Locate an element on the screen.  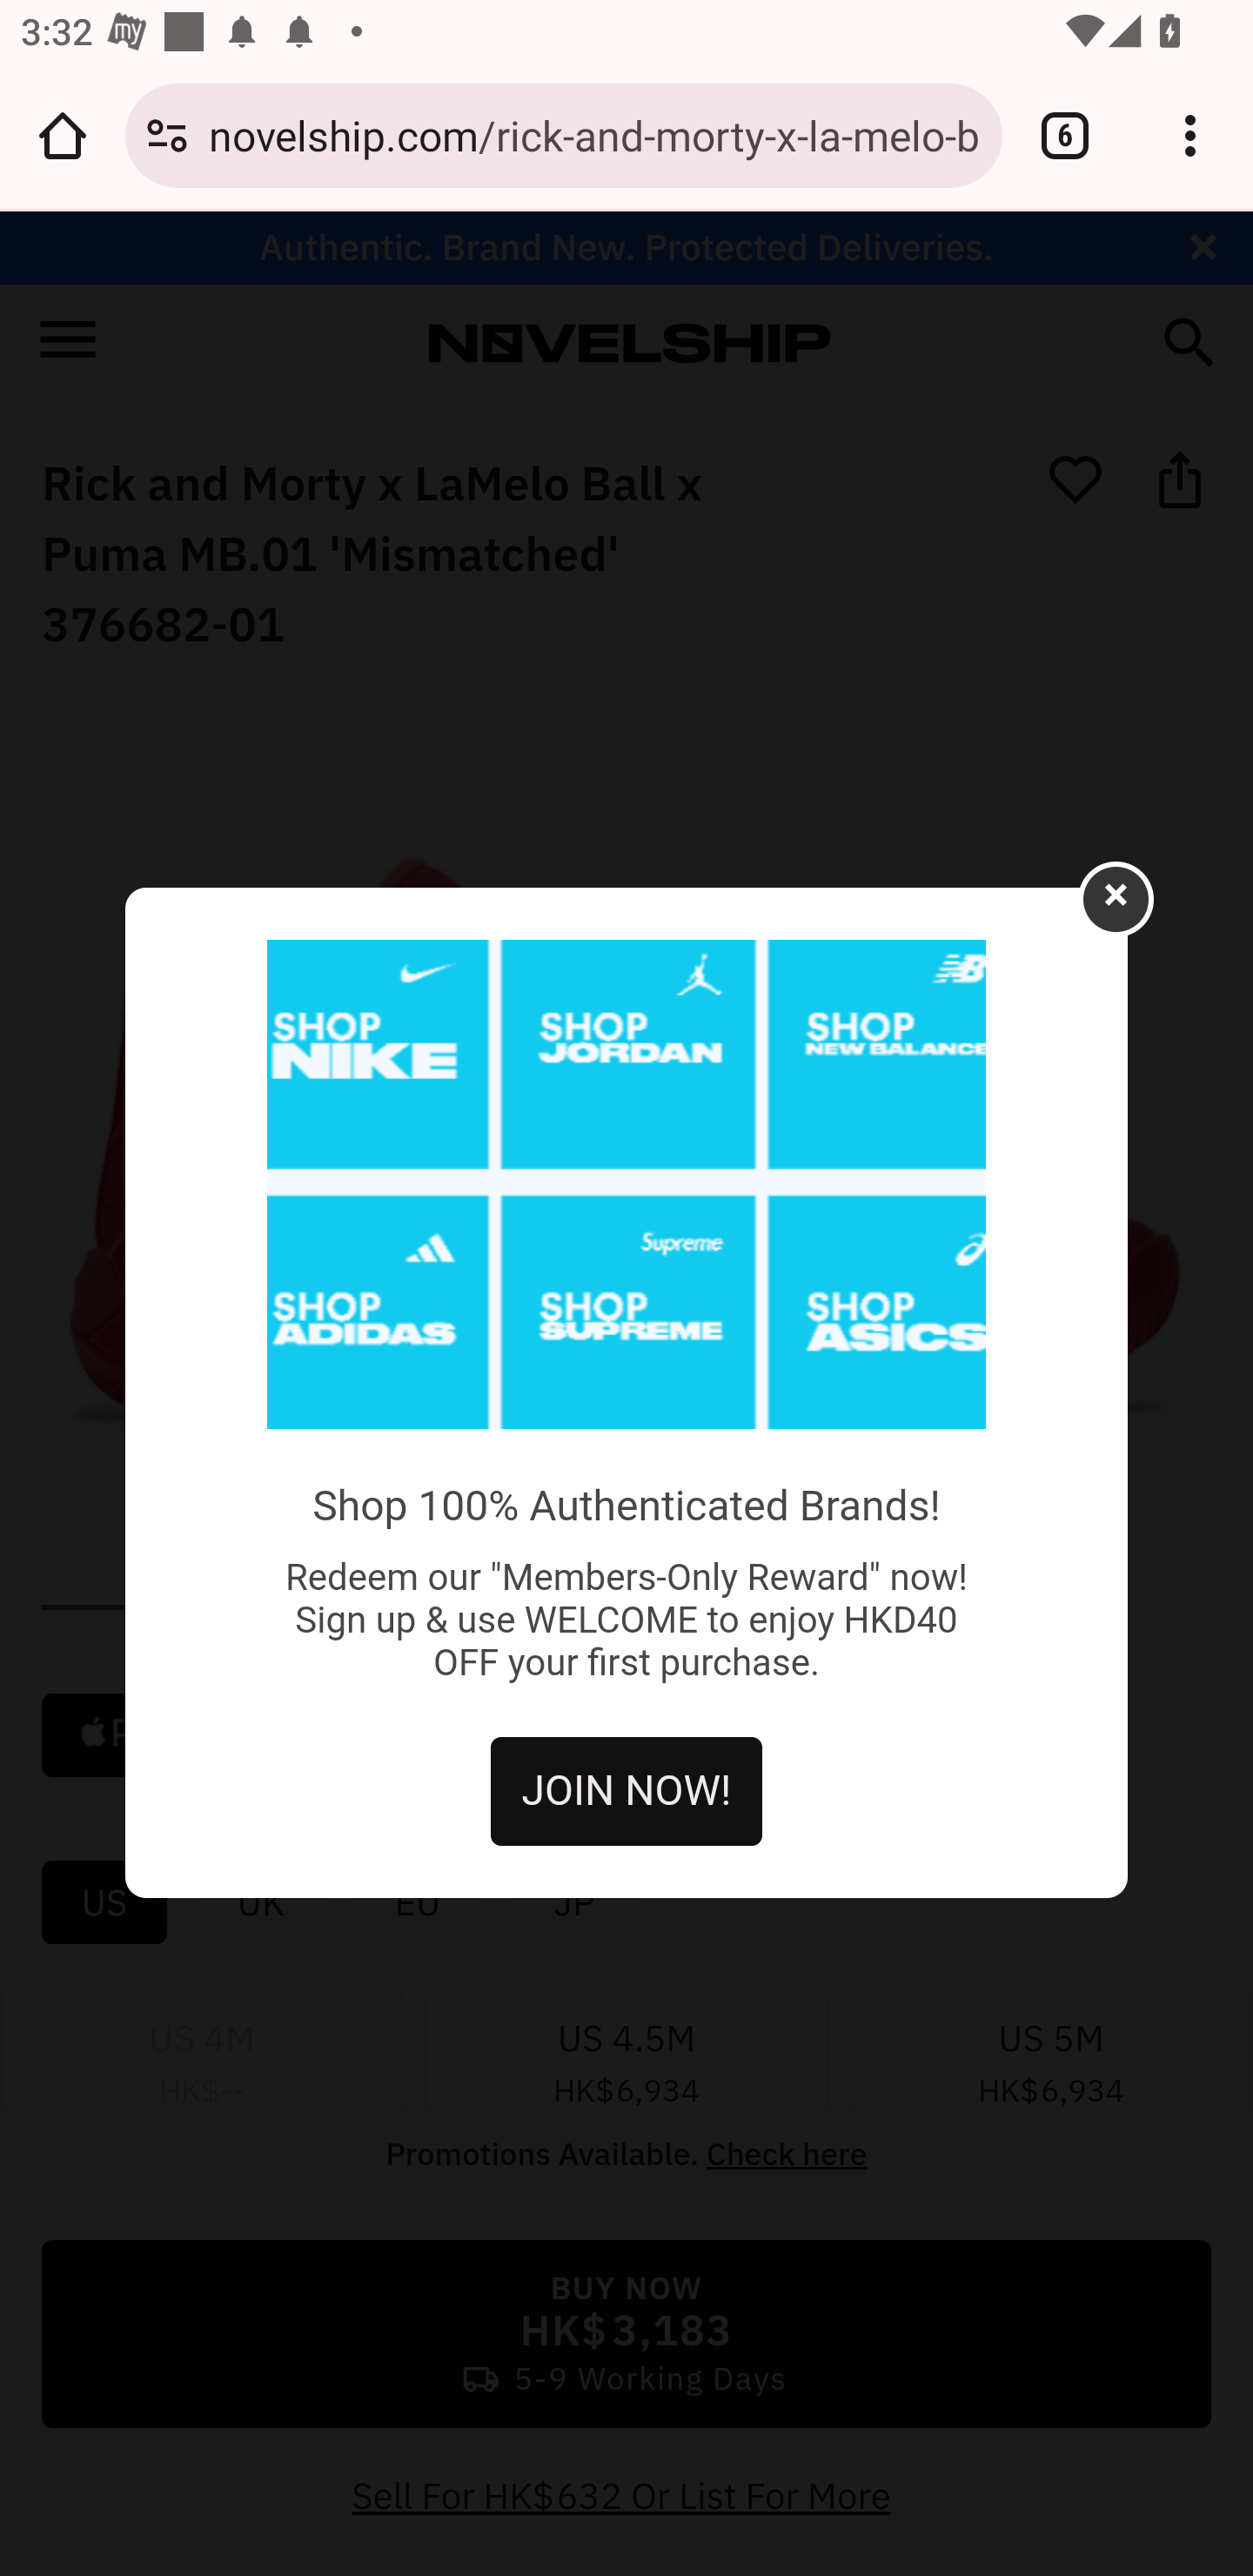
JOIN NOW! is located at coordinates (626, 1791).